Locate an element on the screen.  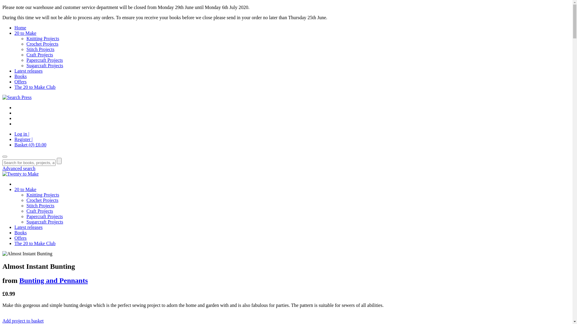
20 to Make is located at coordinates (25, 33).